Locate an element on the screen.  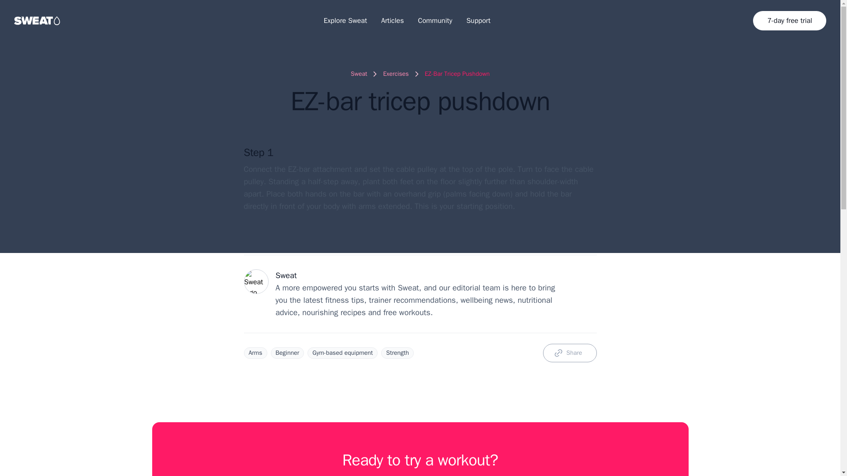
Explore Sweat is located at coordinates (345, 20).